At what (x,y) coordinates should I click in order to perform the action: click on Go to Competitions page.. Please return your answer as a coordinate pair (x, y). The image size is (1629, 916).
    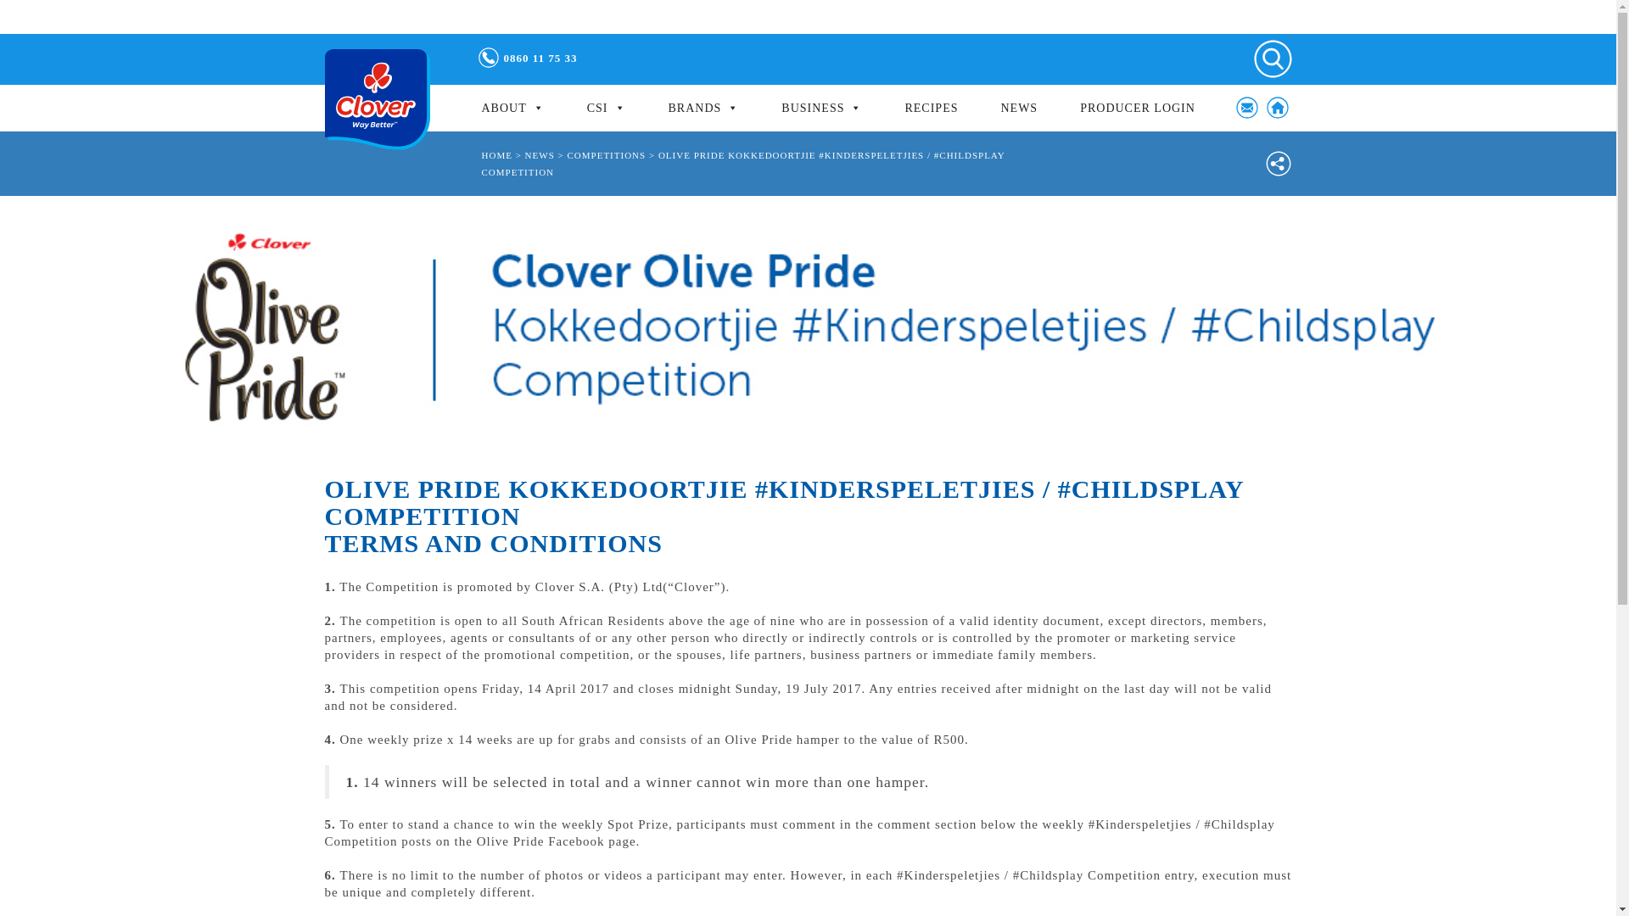
    Looking at the image, I should click on (606, 155).